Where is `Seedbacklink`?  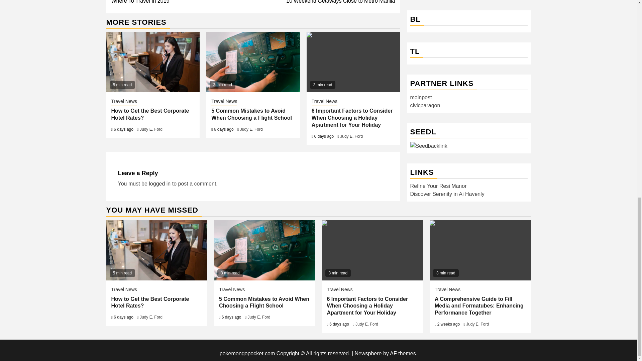 Seedbacklink is located at coordinates (428, 87).